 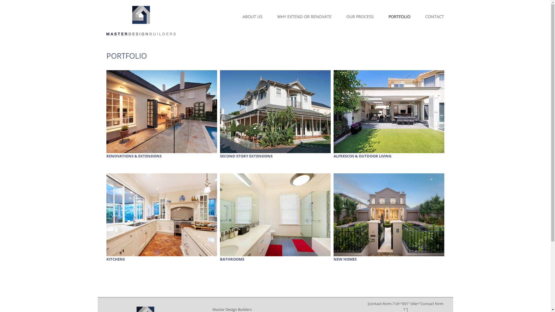 What do you see at coordinates (352, 17) in the screenshot?
I see `OUR PROCESS` at bounding box center [352, 17].